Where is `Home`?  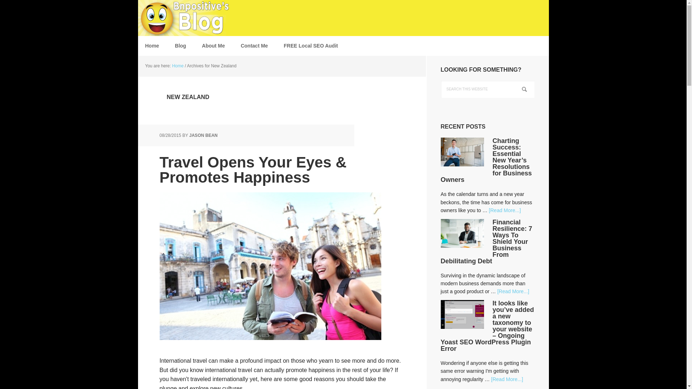
Home is located at coordinates (152, 46).